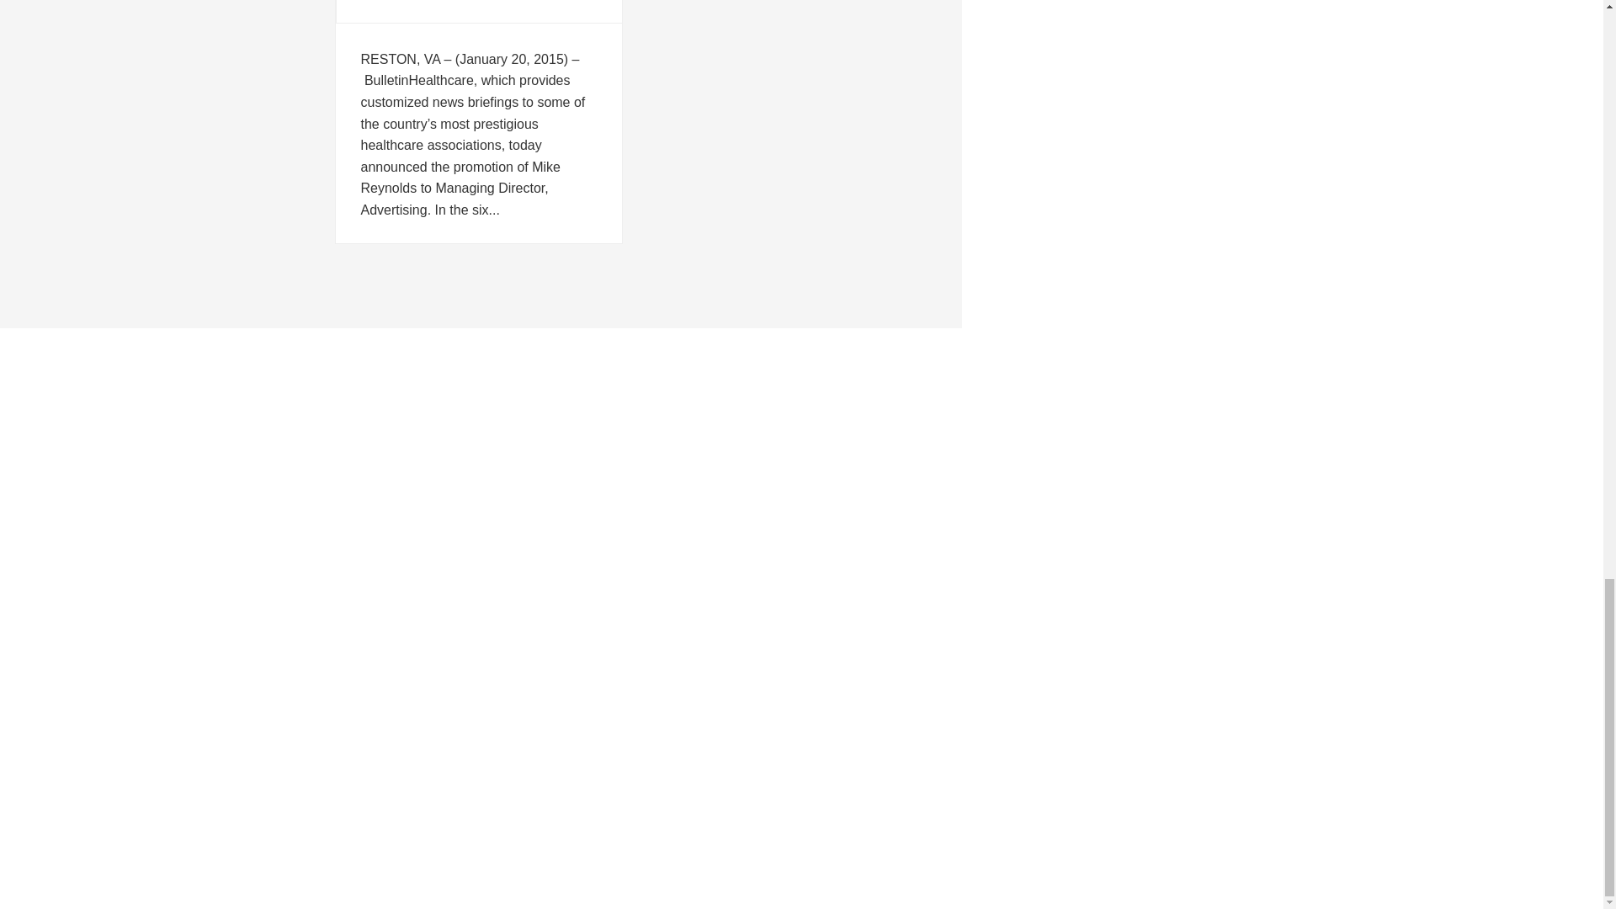 The image size is (1616, 909). What do you see at coordinates (359, 656) in the screenshot?
I see `Privacy Policy` at bounding box center [359, 656].